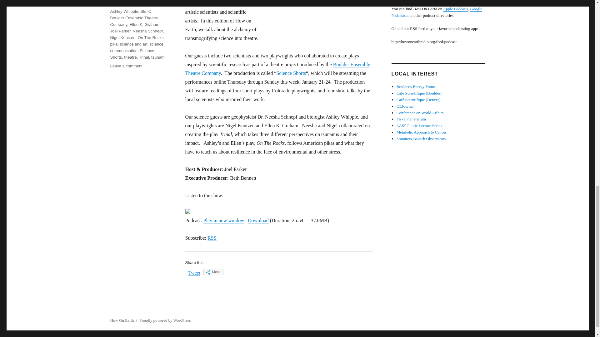 The width and height of the screenshot is (600, 337). What do you see at coordinates (118, 2) in the screenshot?
I see `Episodes` at bounding box center [118, 2].